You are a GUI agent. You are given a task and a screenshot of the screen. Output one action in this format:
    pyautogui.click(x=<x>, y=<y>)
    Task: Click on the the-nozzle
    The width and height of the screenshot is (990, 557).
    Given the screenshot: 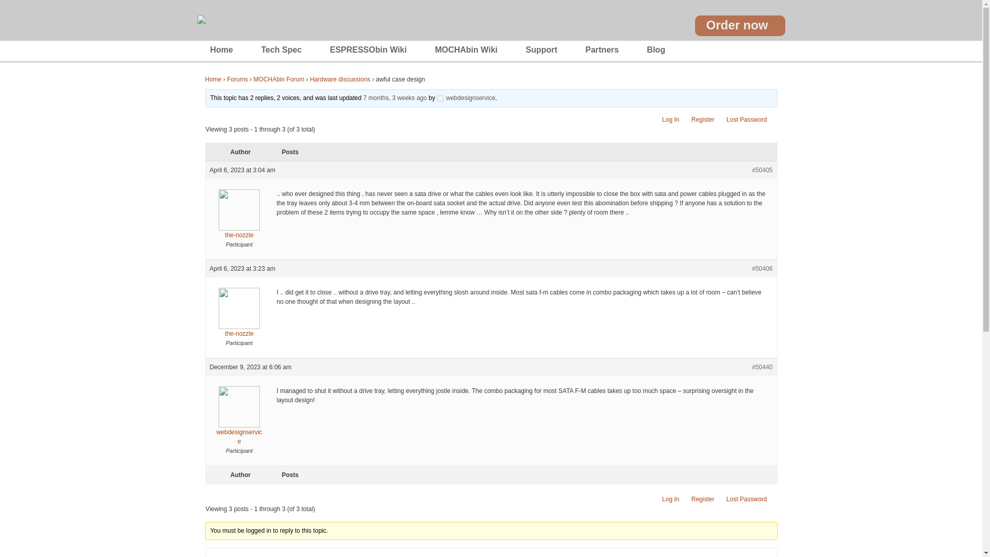 What is the action you would take?
    pyautogui.click(x=238, y=320)
    